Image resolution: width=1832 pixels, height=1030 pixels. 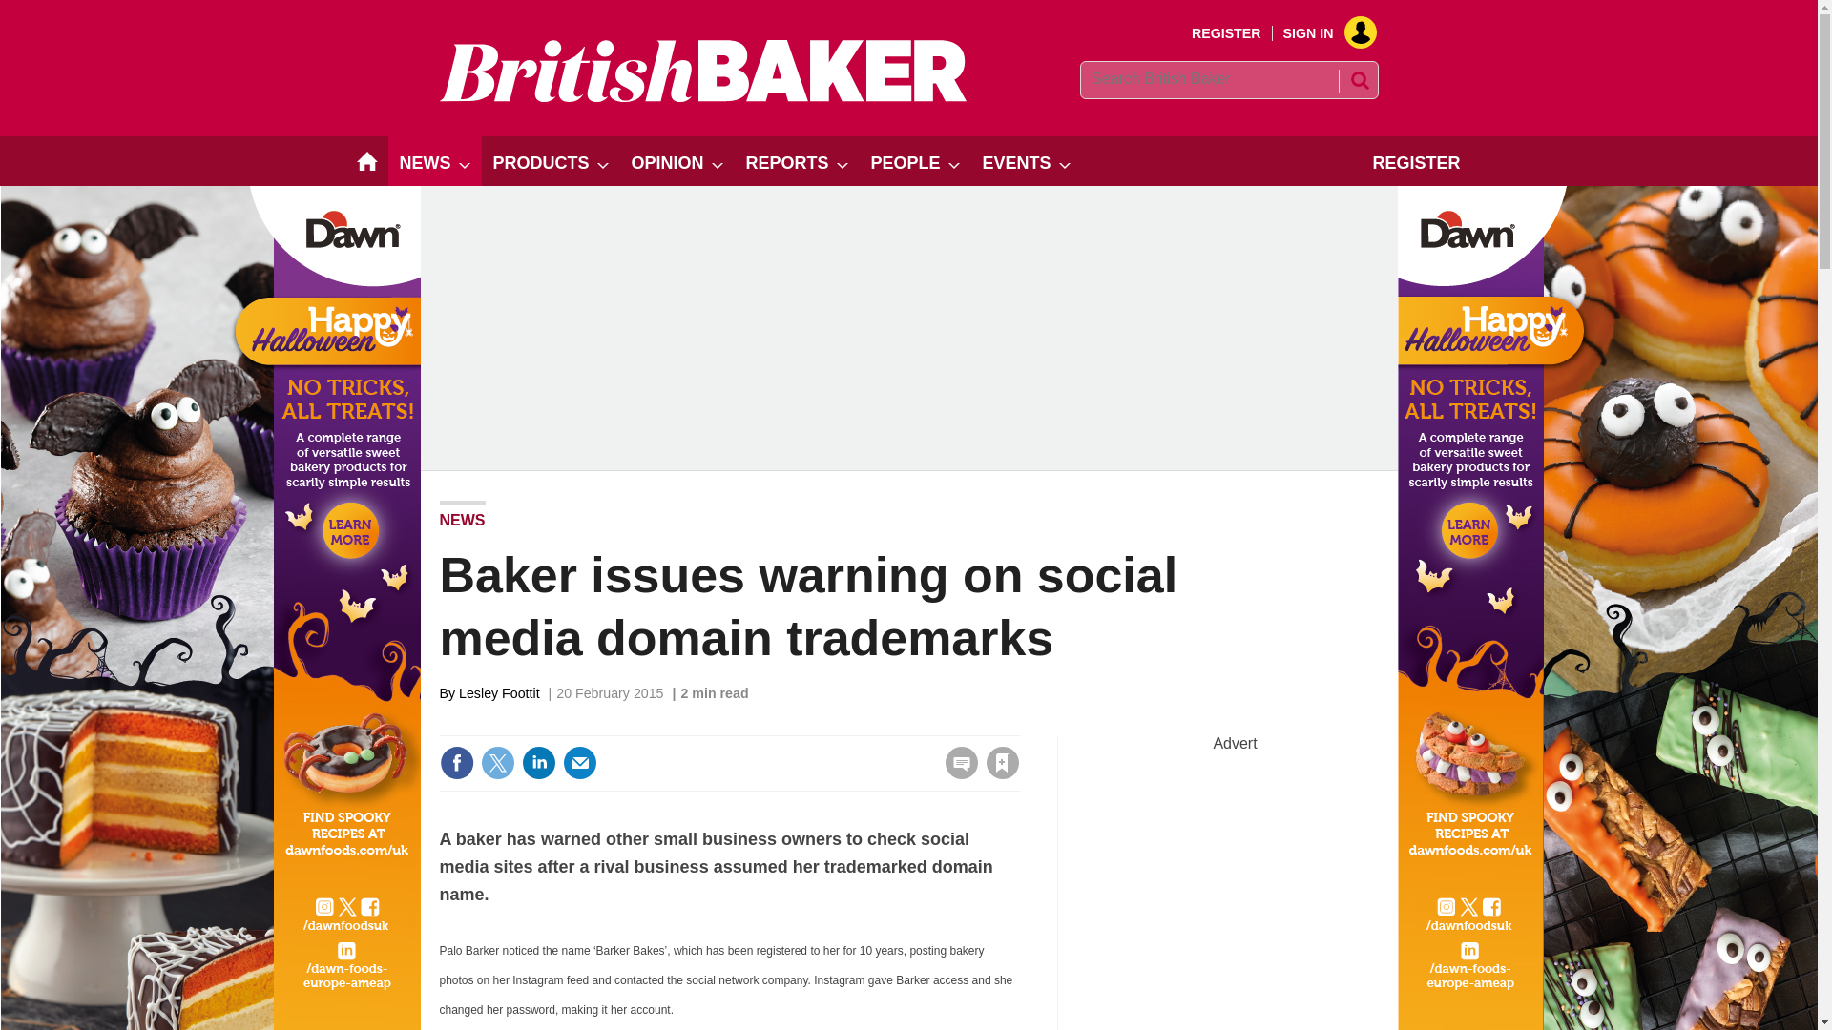 I want to click on REGISTER, so click(x=1227, y=33).